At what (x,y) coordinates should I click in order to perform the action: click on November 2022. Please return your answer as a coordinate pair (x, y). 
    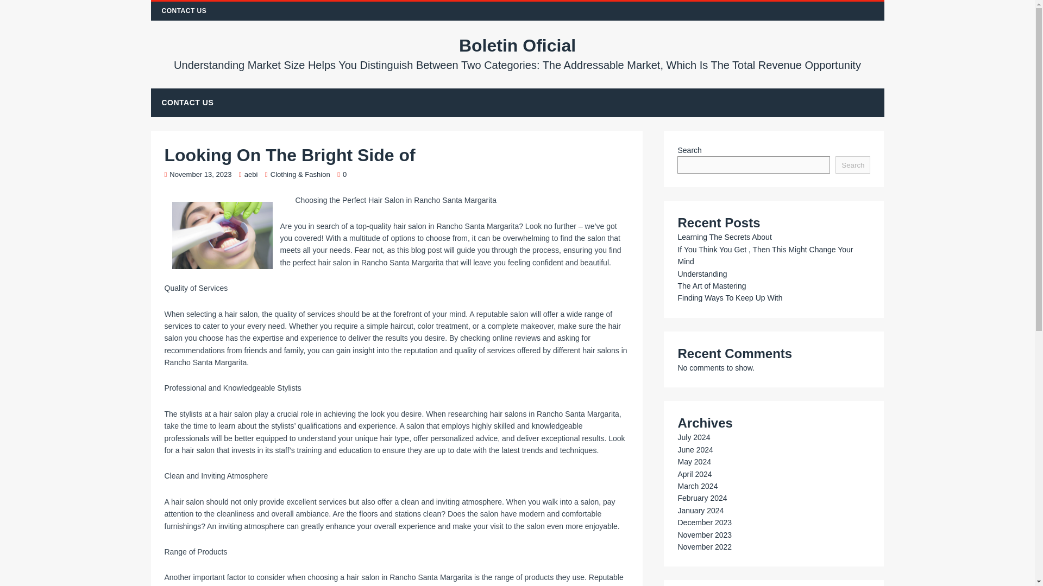
    Looking at the image, I should click on (704, 547).